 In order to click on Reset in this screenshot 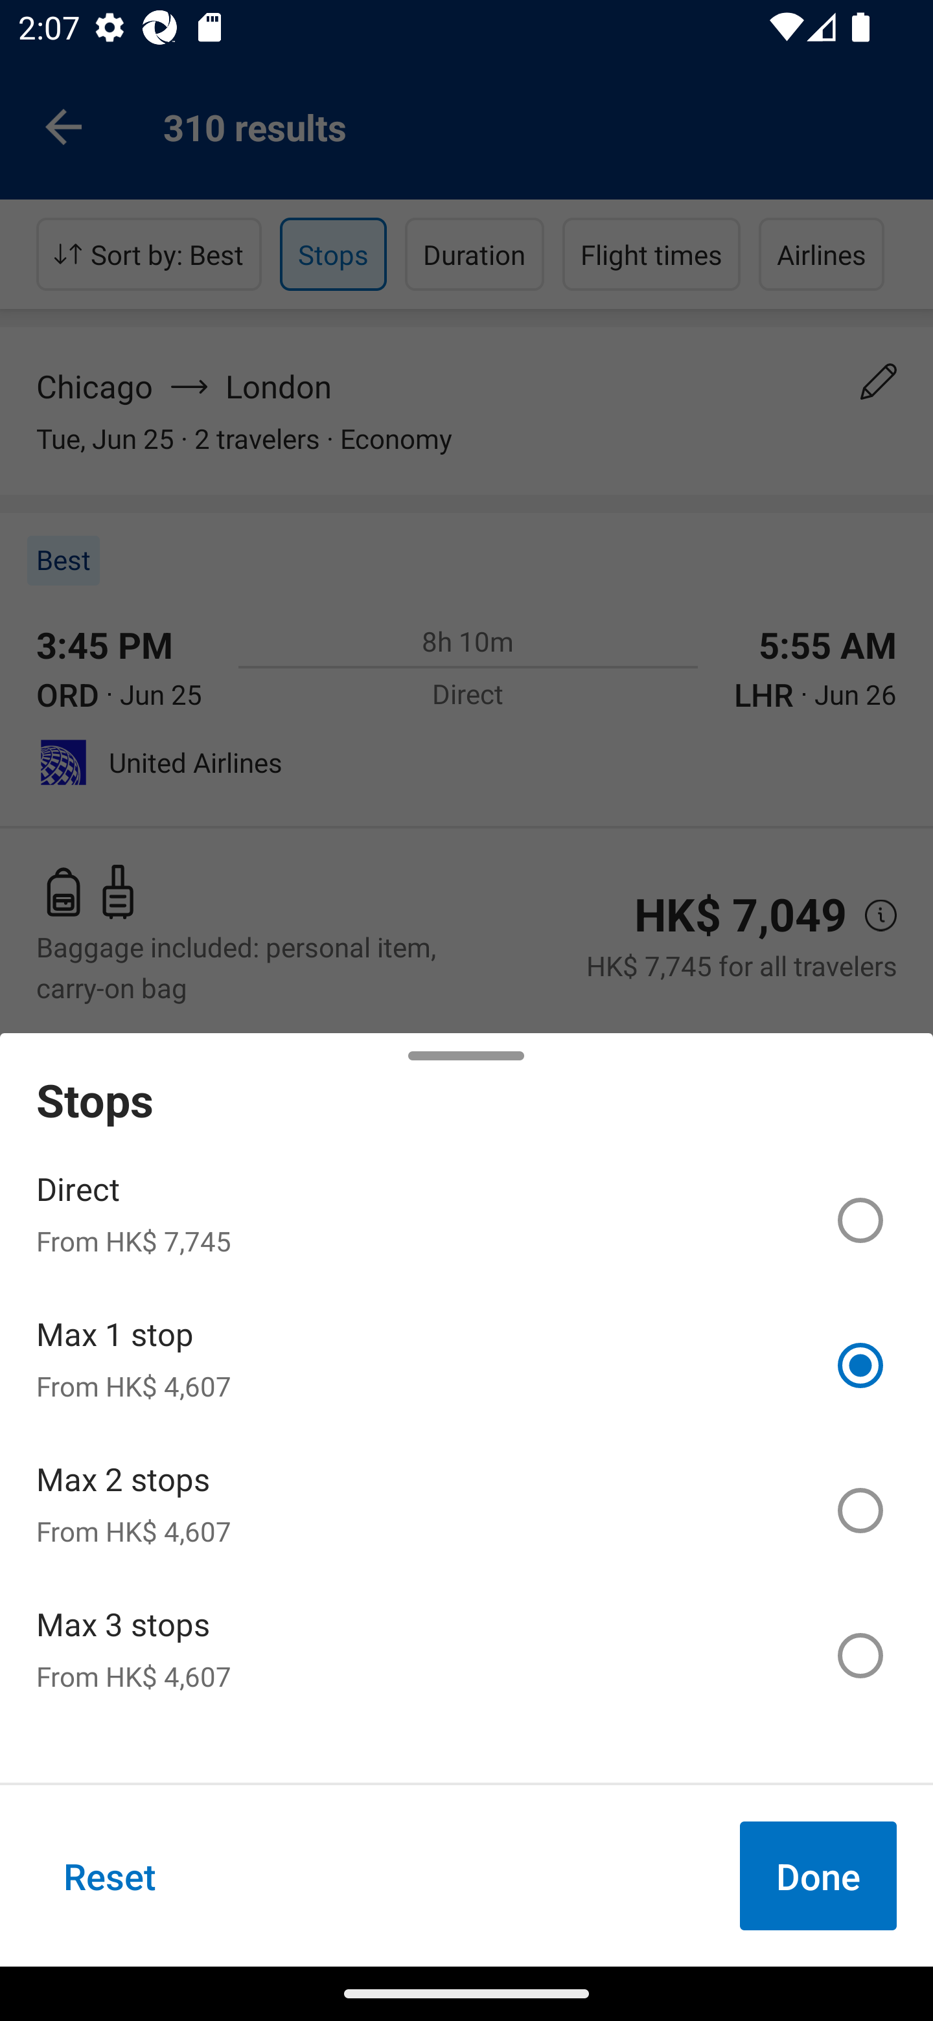, I will do `click(110, 1875)`.